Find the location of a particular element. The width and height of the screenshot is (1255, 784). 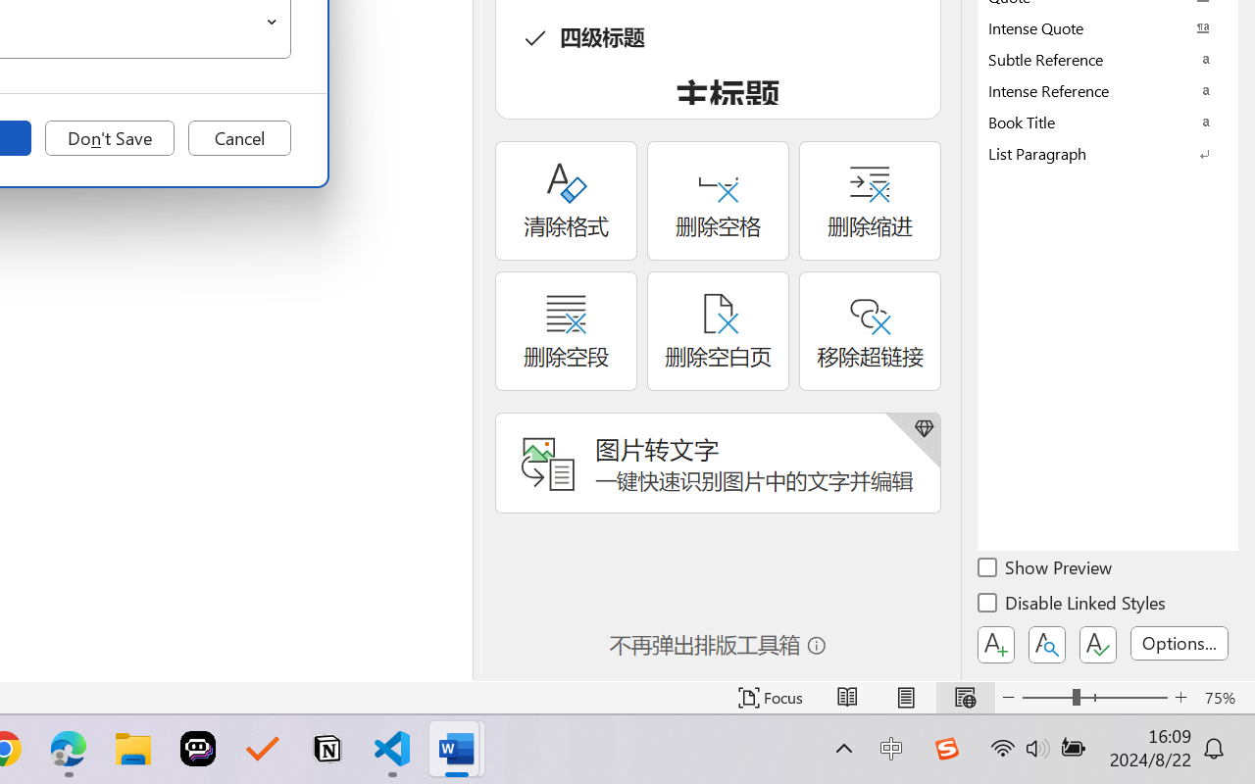

Focus  is located at coordinates (771, 698).